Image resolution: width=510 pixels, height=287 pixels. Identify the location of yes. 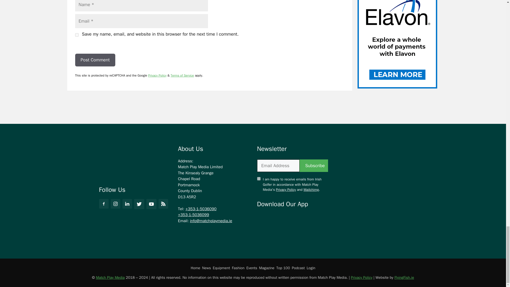
(76, 35).